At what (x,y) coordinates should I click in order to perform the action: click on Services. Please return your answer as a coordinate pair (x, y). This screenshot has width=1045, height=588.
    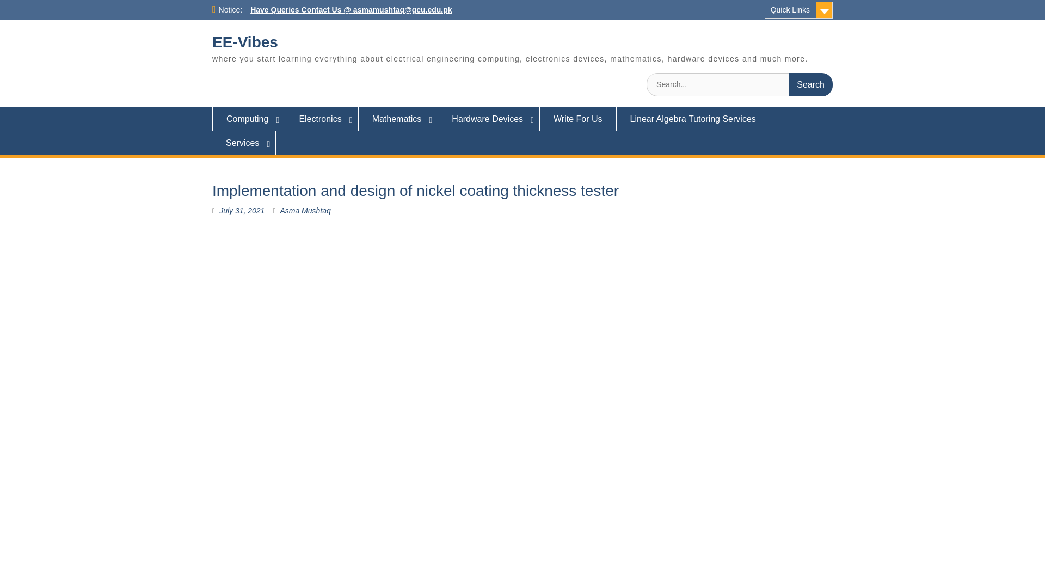
    Looking at the image, I should click on (244, 143).